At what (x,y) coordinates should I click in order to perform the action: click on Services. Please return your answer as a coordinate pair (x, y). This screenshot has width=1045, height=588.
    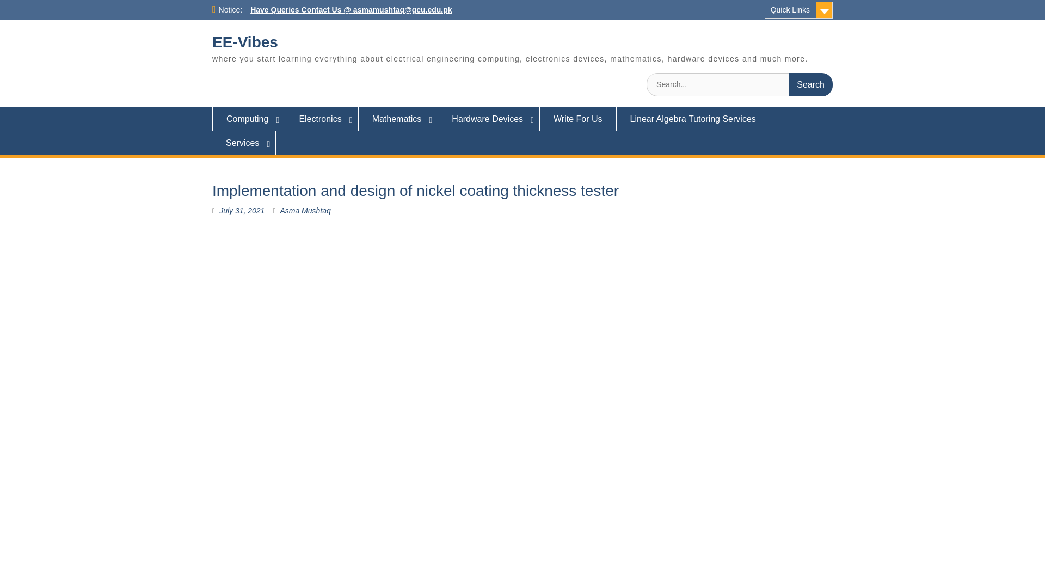
    Looking at the image, I should click on (244, 143).